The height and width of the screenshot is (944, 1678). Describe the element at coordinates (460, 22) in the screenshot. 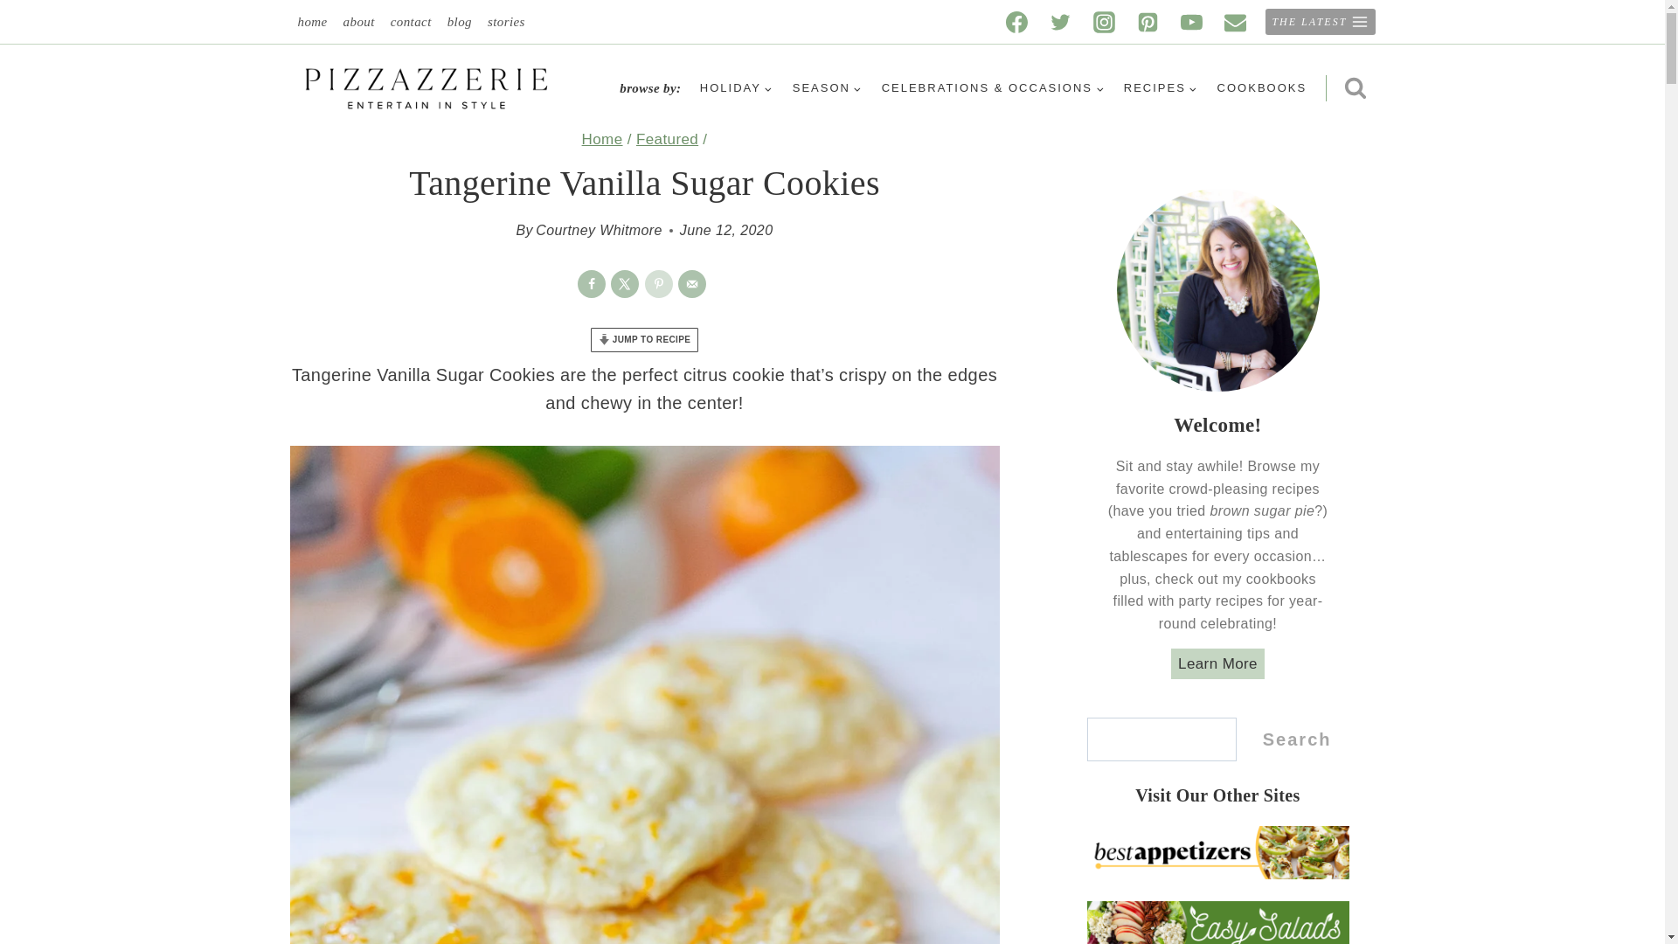

I see `blog` at that location.